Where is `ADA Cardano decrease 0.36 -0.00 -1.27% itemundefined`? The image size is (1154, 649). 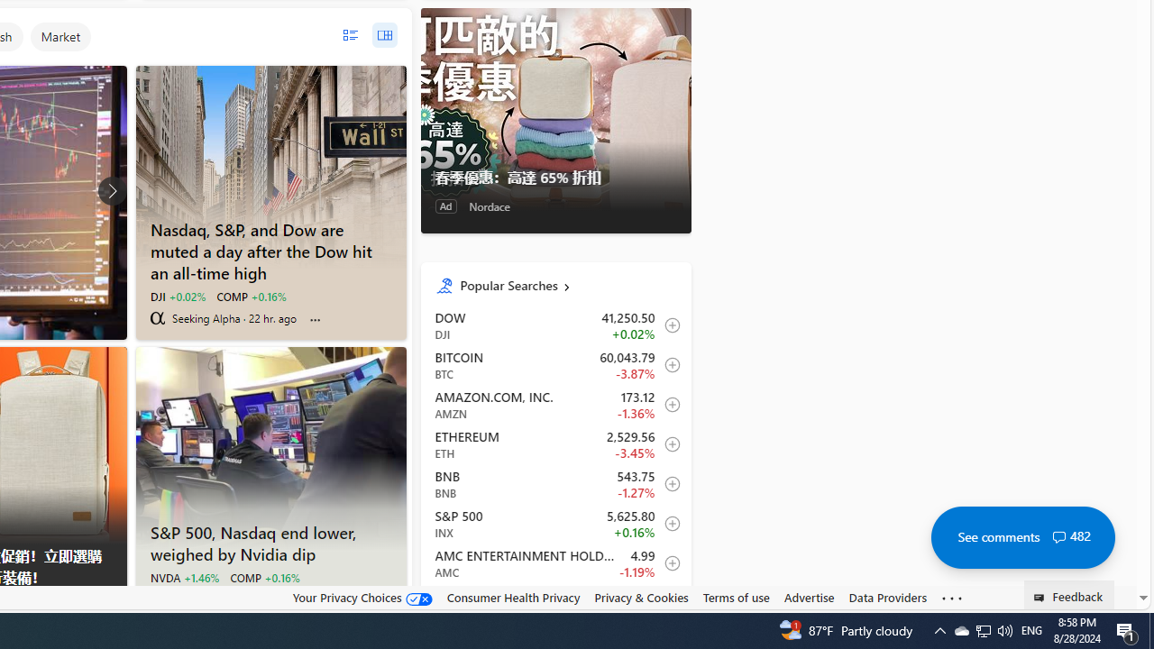
ADA Cardano decrease 0.36 -0.00 -1.27% itemundefined is located at coordinates (555, 603).